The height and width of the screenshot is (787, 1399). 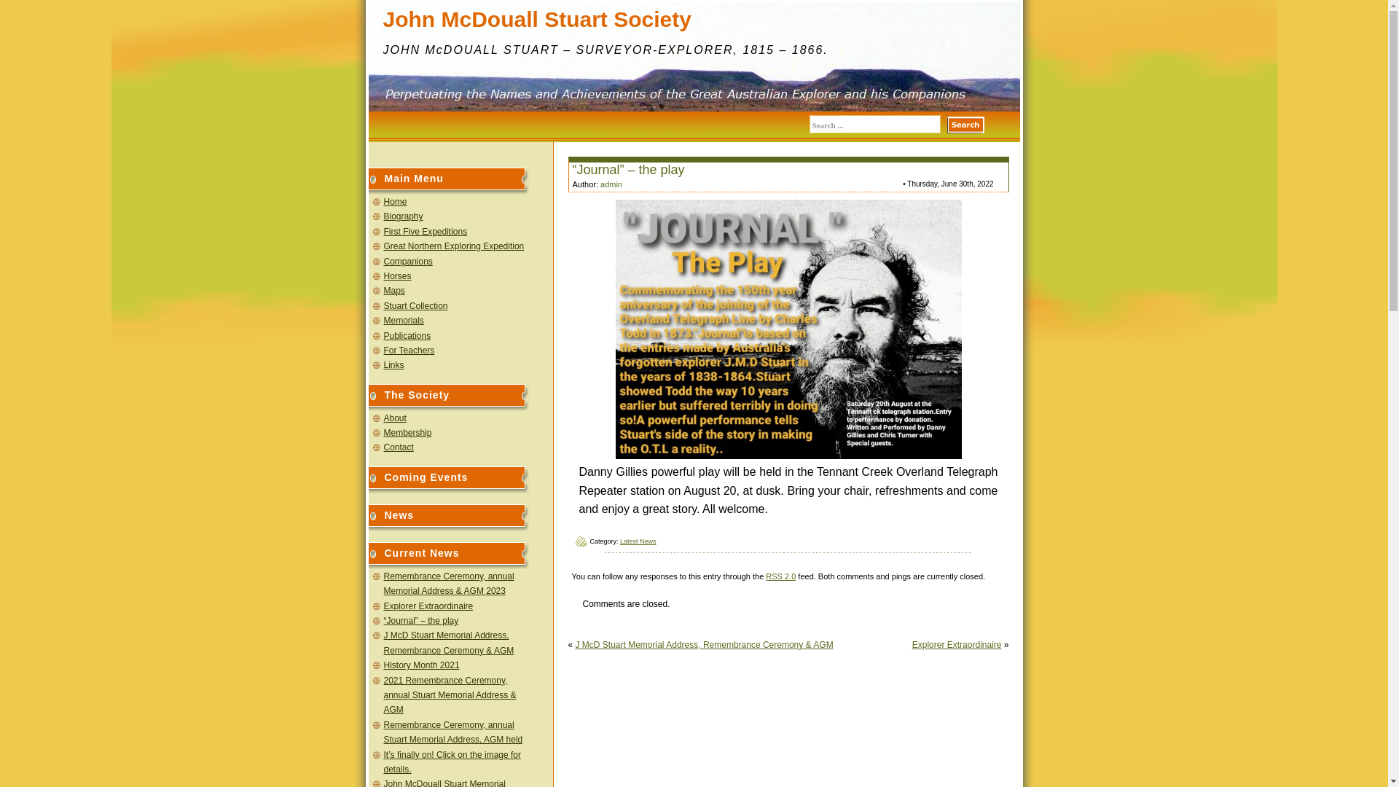 I want to click on Links, so click(x=393, y=365).